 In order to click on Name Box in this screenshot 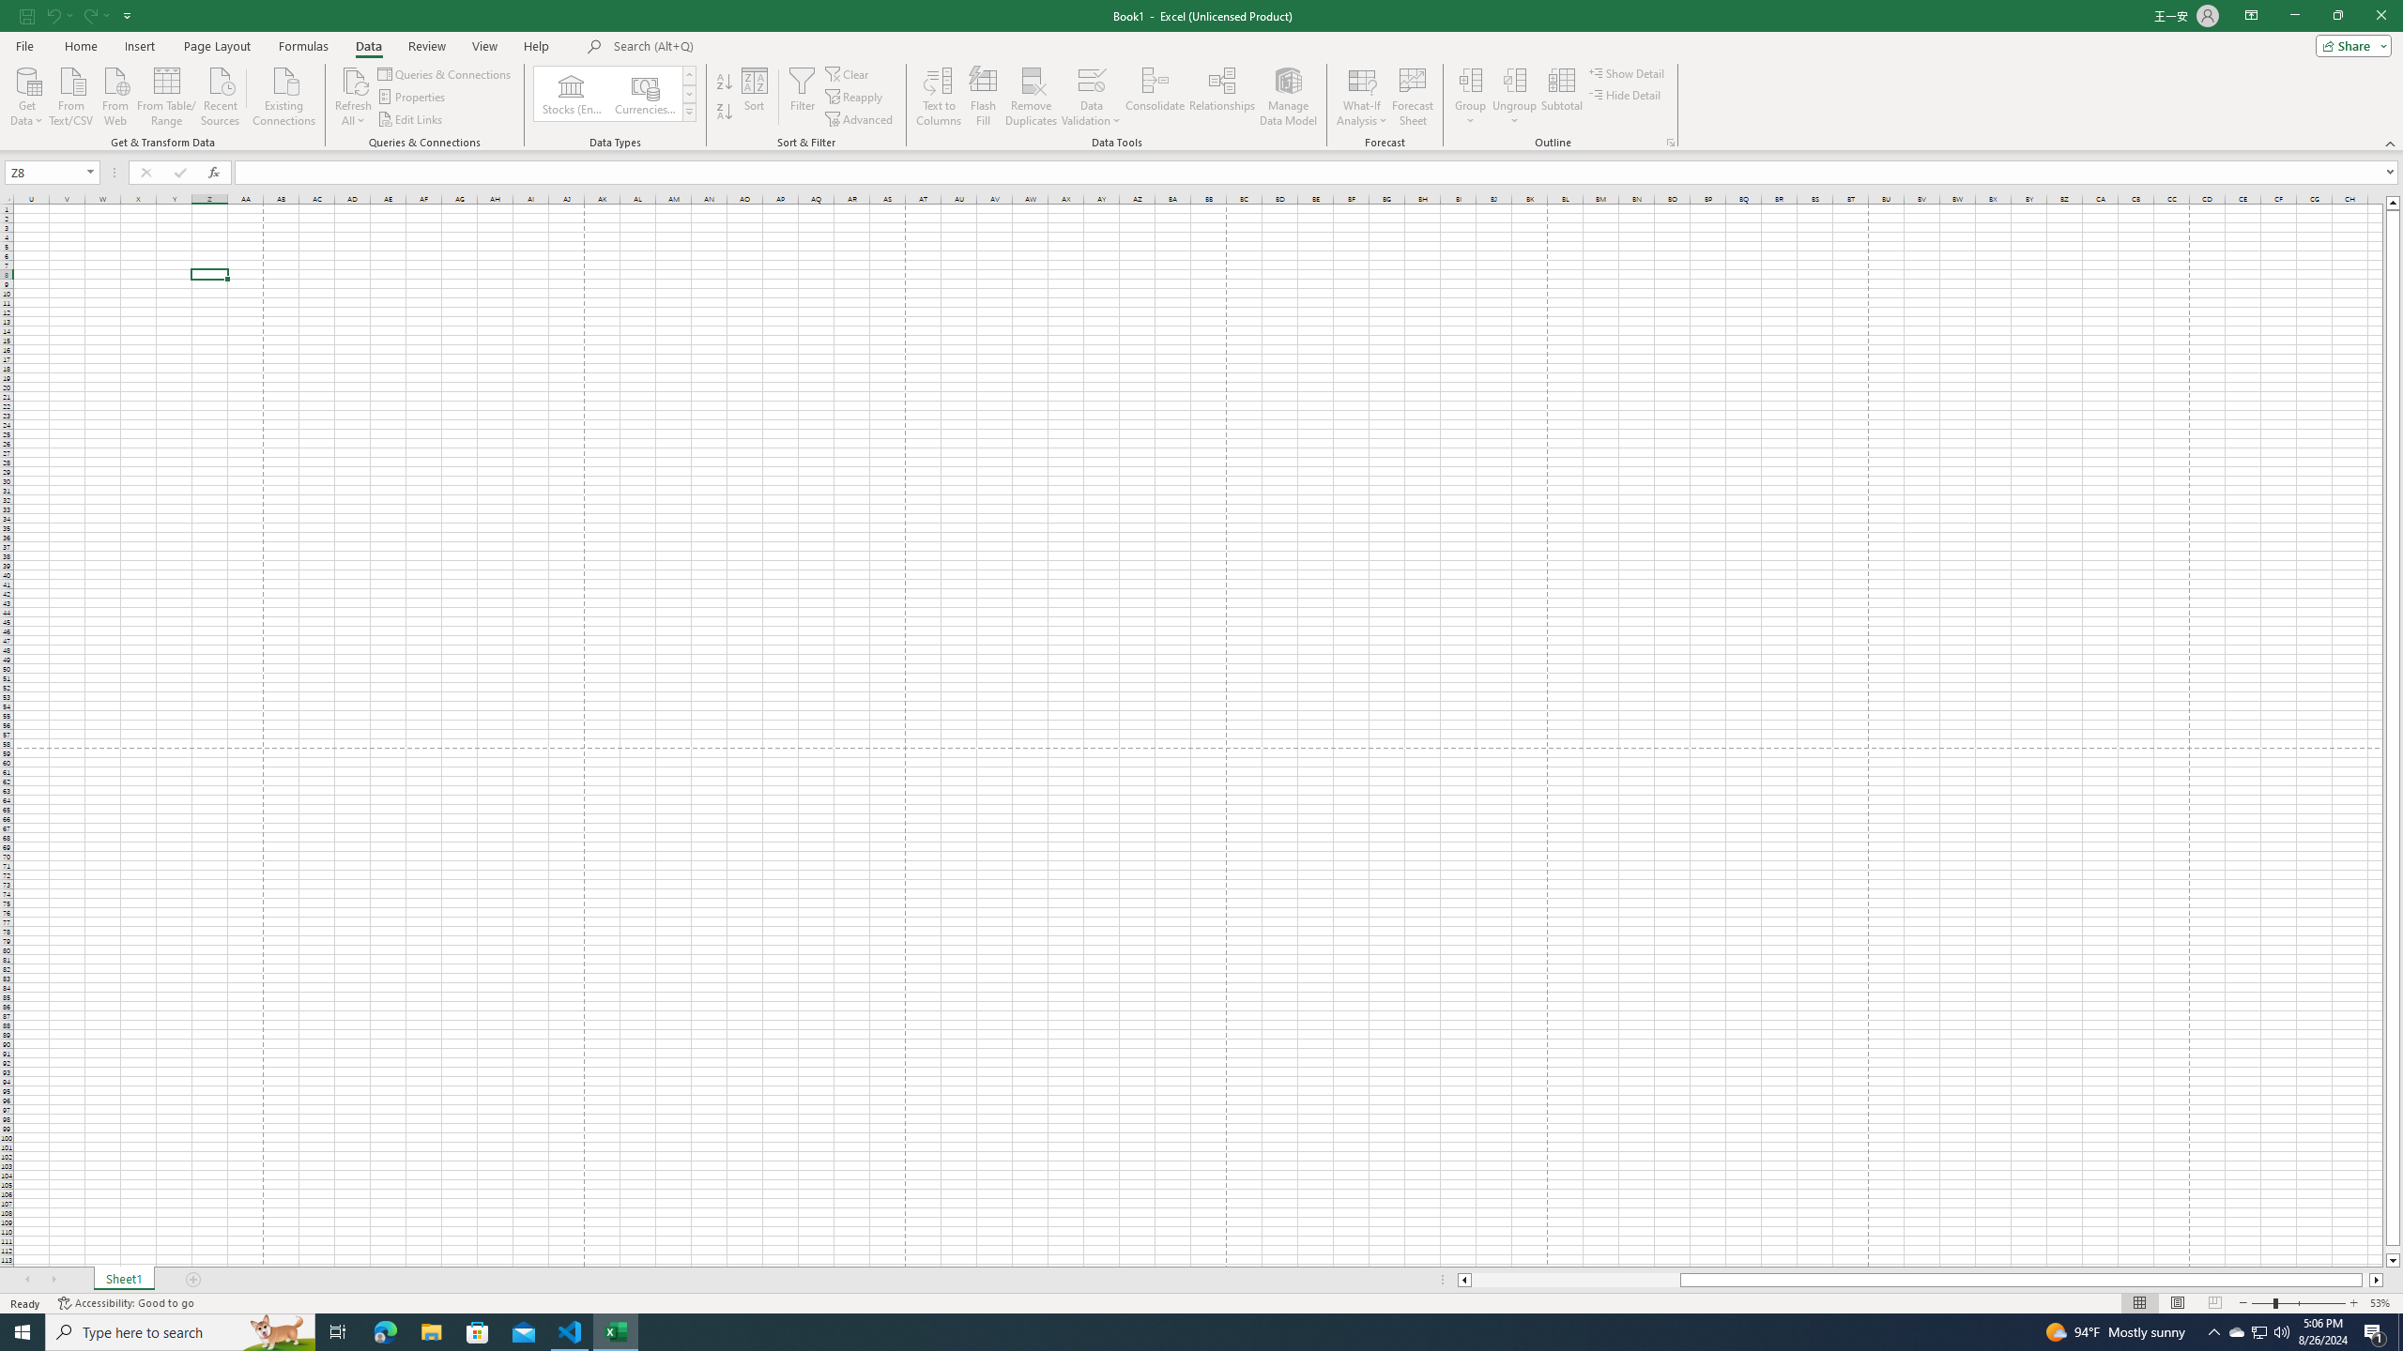, I will do `click(51, 172)`.